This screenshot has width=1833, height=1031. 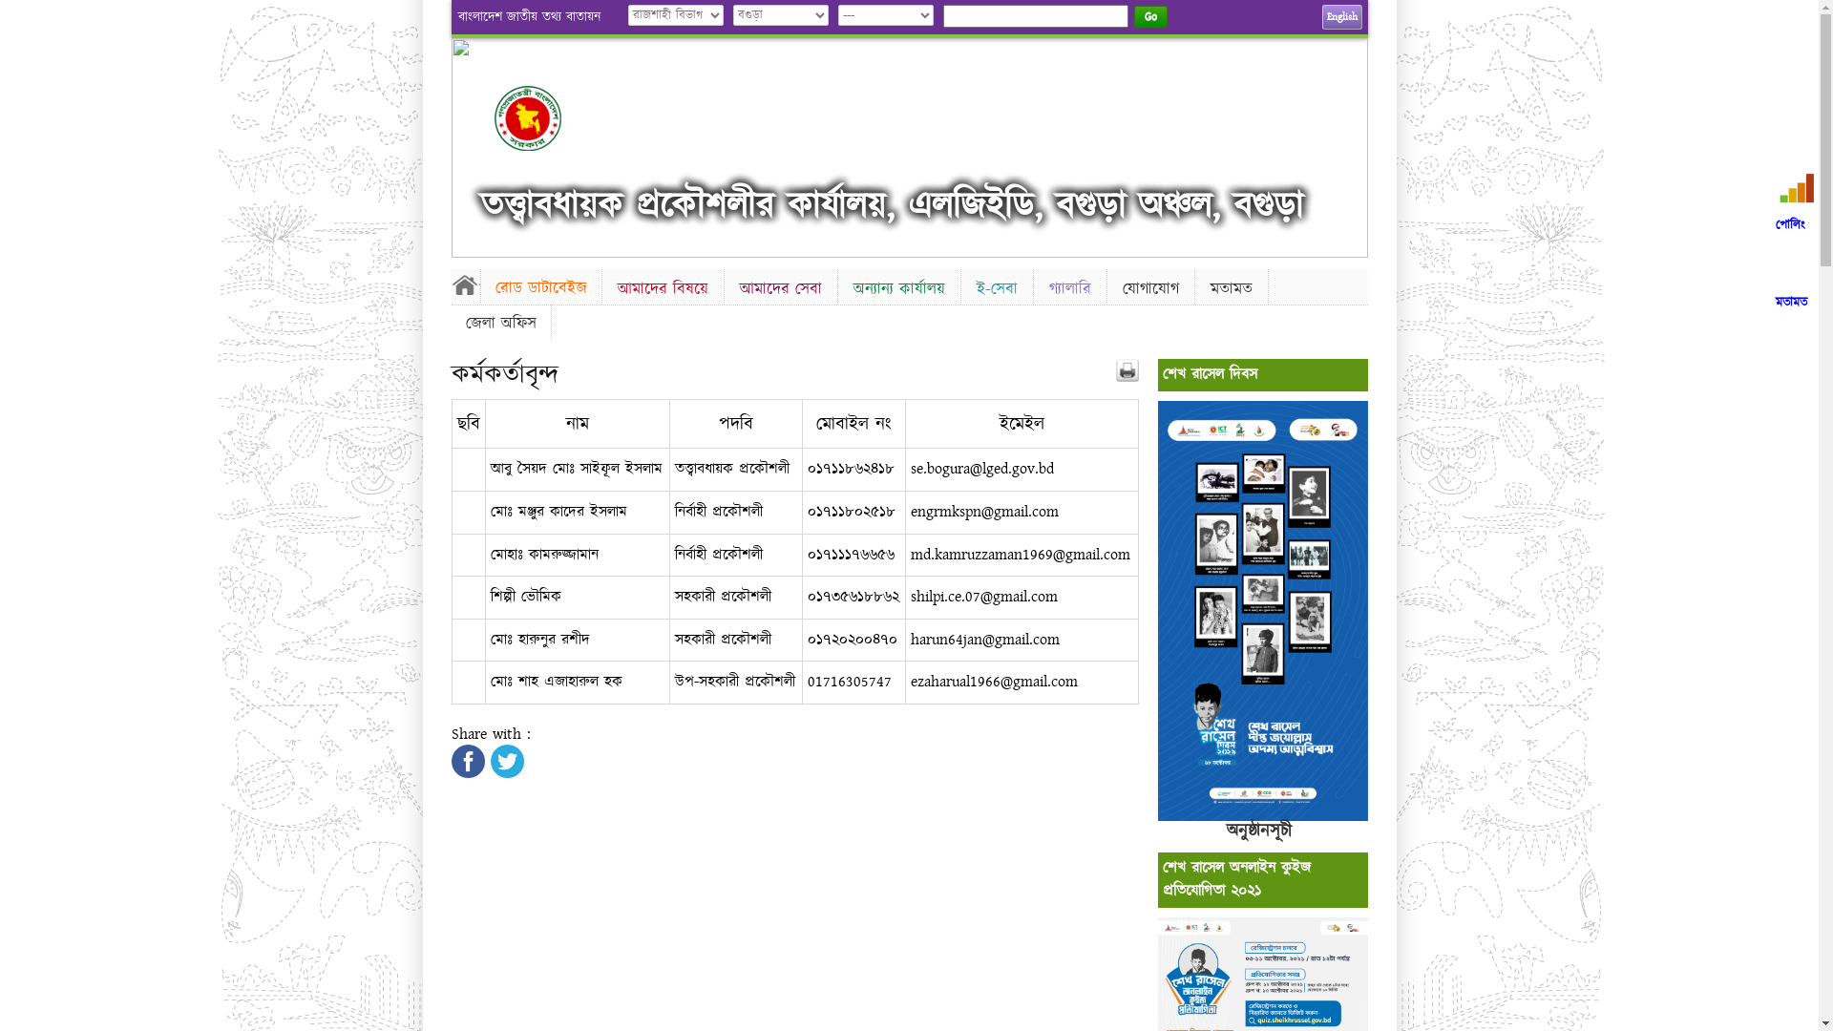 What do you see at coordinates (544, 118) in the screenshot?
I see `Home` at bounding box center [544, 118].